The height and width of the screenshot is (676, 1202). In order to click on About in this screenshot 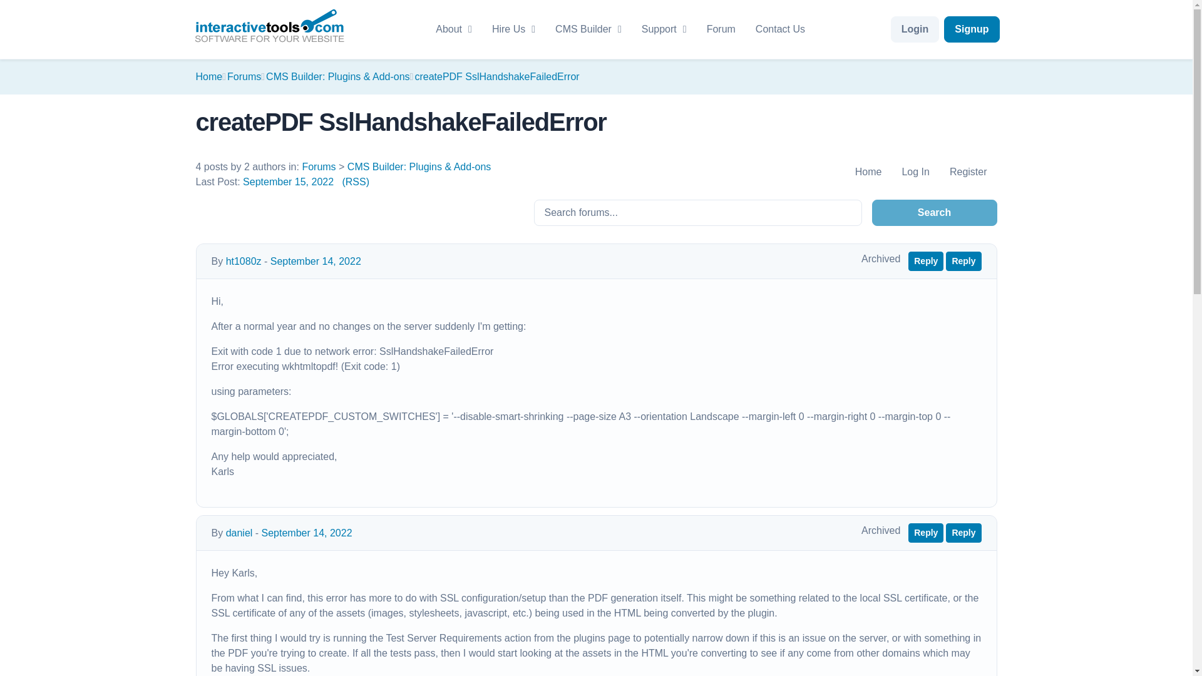, I will do `click(453, 29)`.